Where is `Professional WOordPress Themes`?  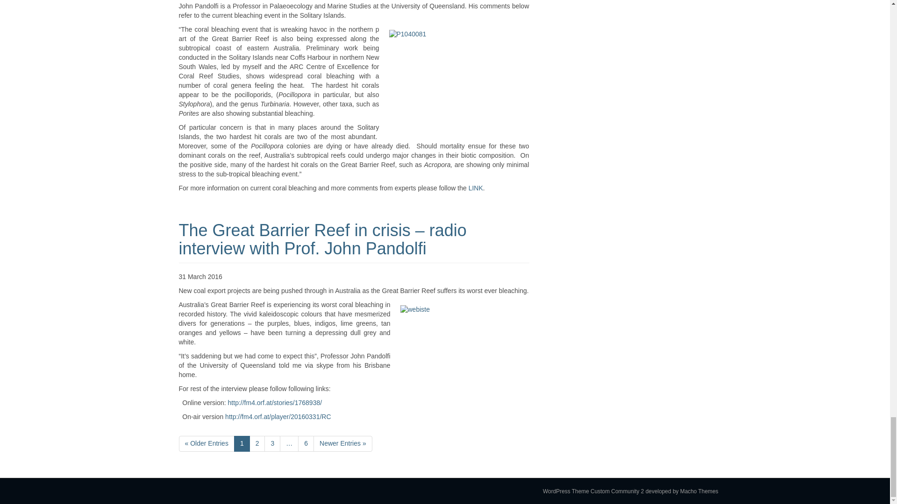
Professional WOordPress Themes is located at coordinates (682, 491).